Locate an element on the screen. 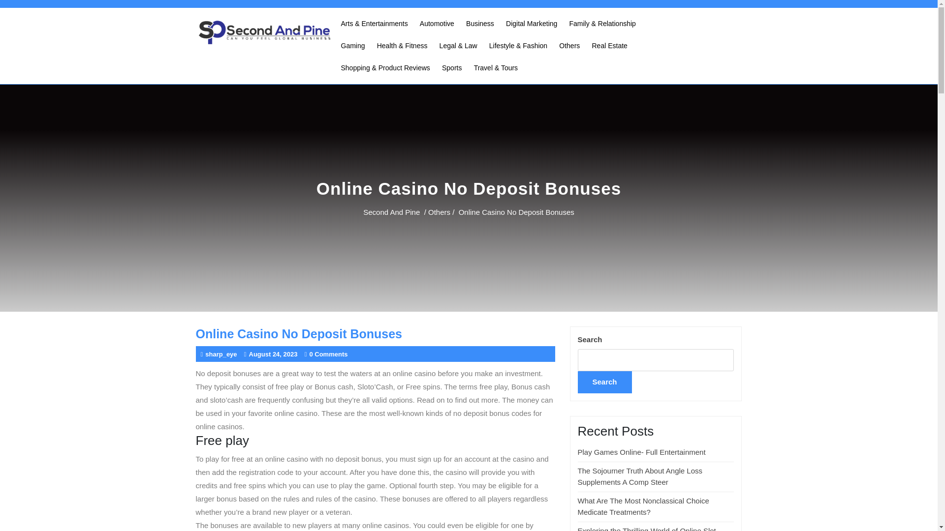 This screenshot has height=531, width=945. Business is located at coordinates (479, 24).